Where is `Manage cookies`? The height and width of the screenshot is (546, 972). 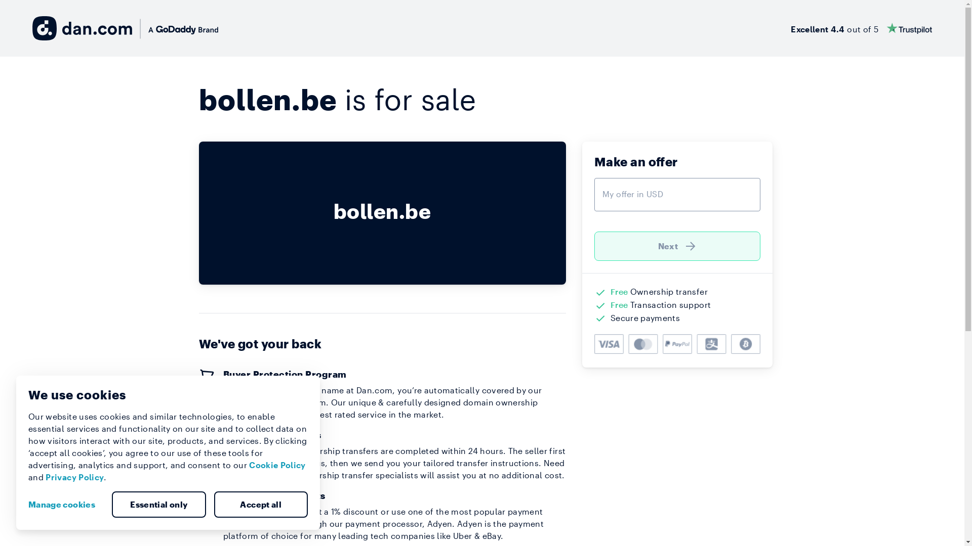 Manage cookies is located at coordinates (66, 505).